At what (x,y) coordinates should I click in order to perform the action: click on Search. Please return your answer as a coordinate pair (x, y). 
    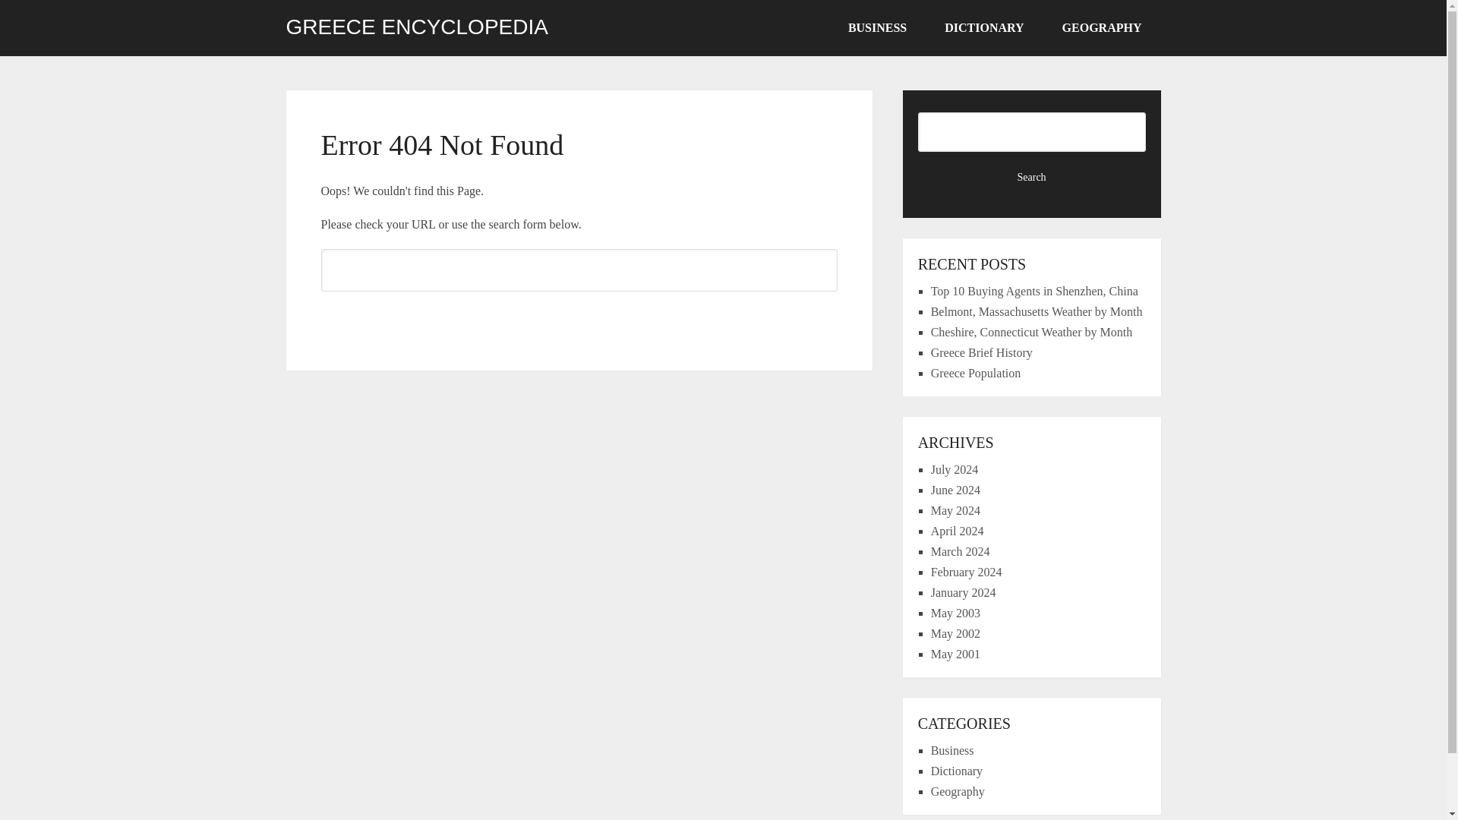
    Looking at the image, I should click on (1032, 178).